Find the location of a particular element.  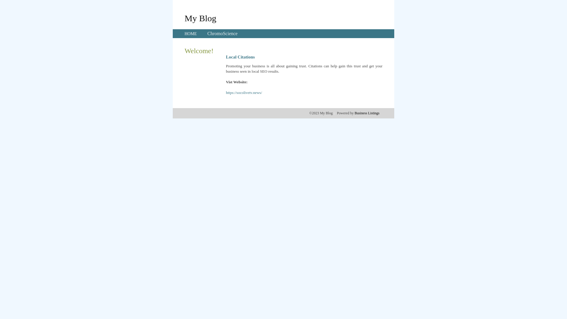

HOME is located at coordinates (191, 34).